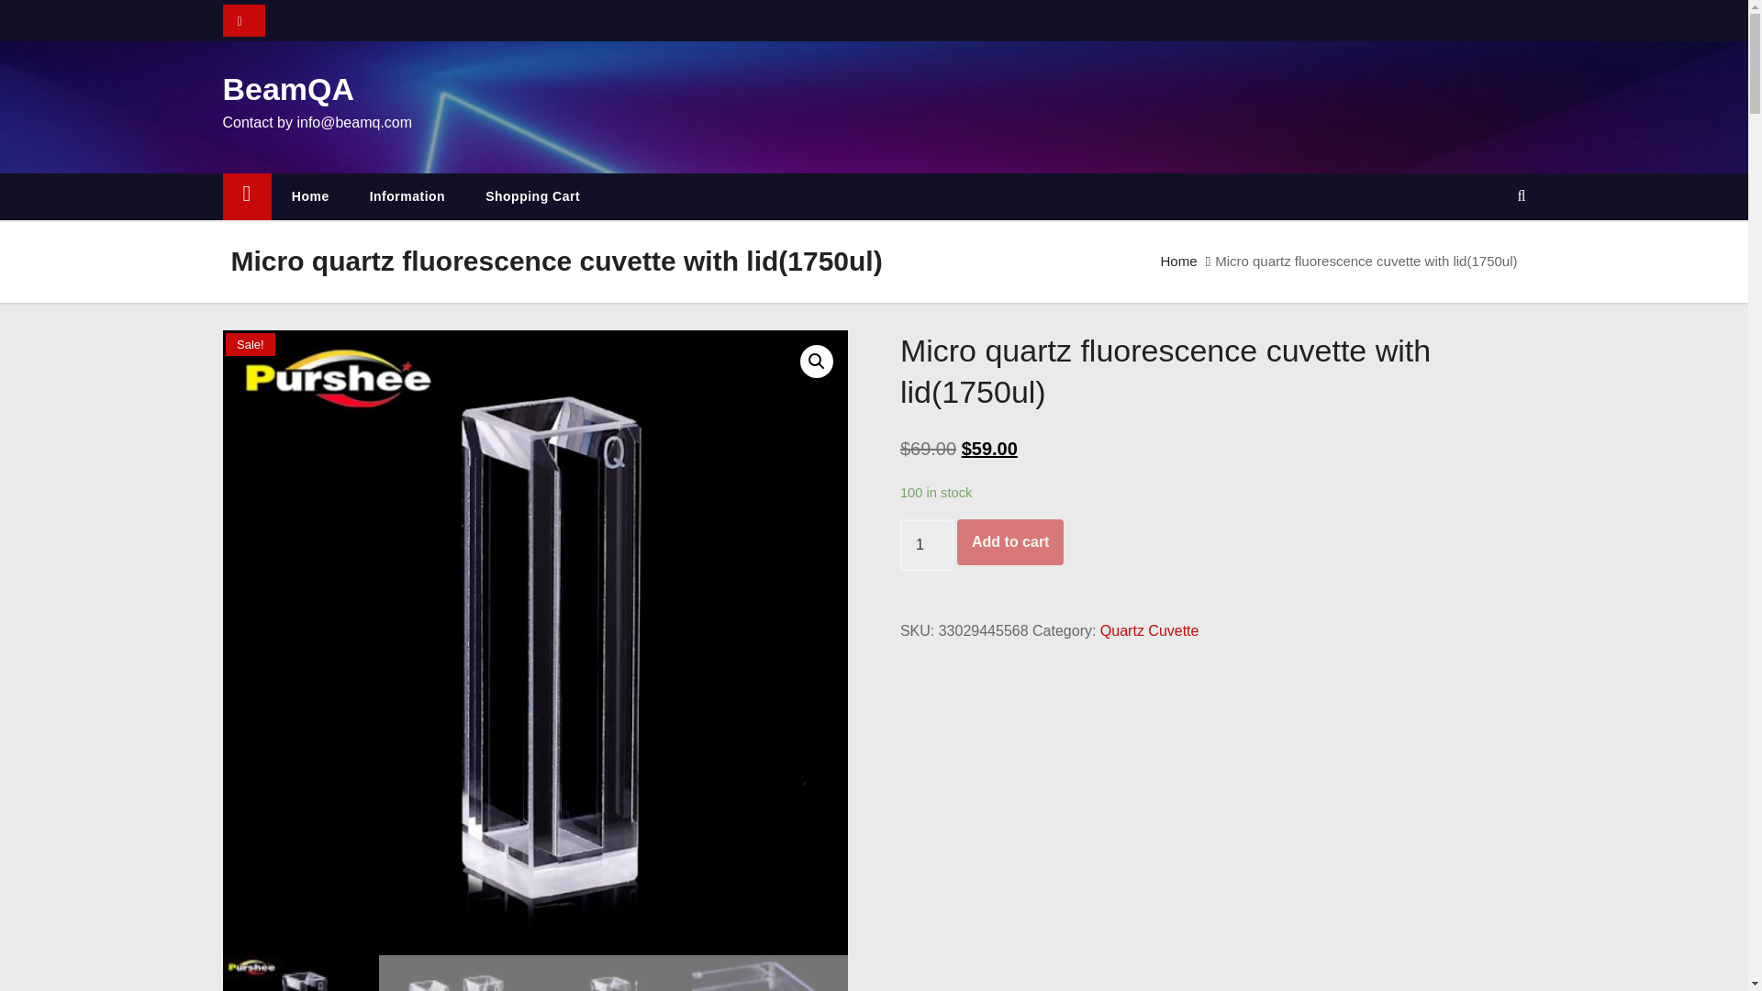 This screenshot has width=1762, height=991. What do you see at coordinates (246, 196) in the screenshot?
I see `Home` at bounding box center [246, 196].